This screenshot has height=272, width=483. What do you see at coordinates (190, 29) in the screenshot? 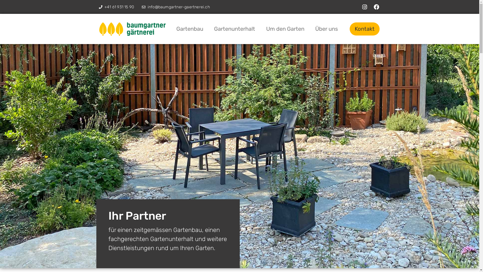
I see `Gartenbau` at bounding box center [190, 29].